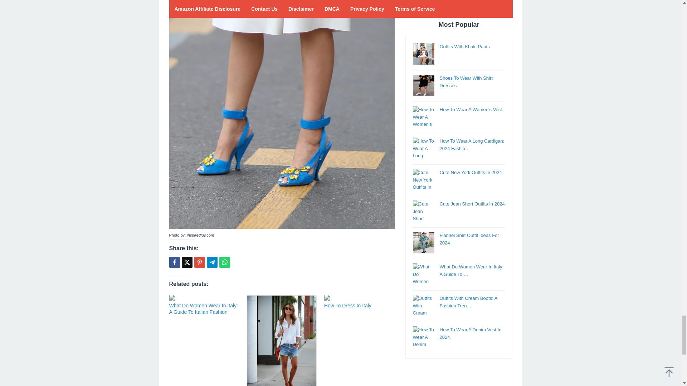 Image resolution: width=687 pixels, height=386 pixels. Describe the element at coordinates (212, 262) in the screenshot. I see `Telegram Share` at that location.